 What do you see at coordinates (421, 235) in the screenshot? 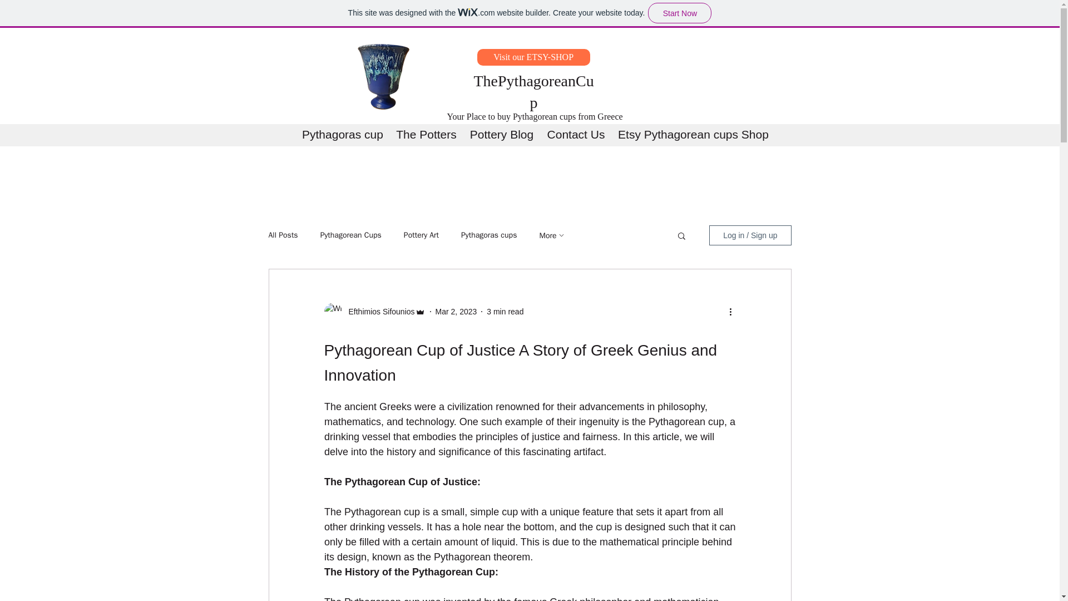
I see `Pottery Art` at bounding box center [421, 235].